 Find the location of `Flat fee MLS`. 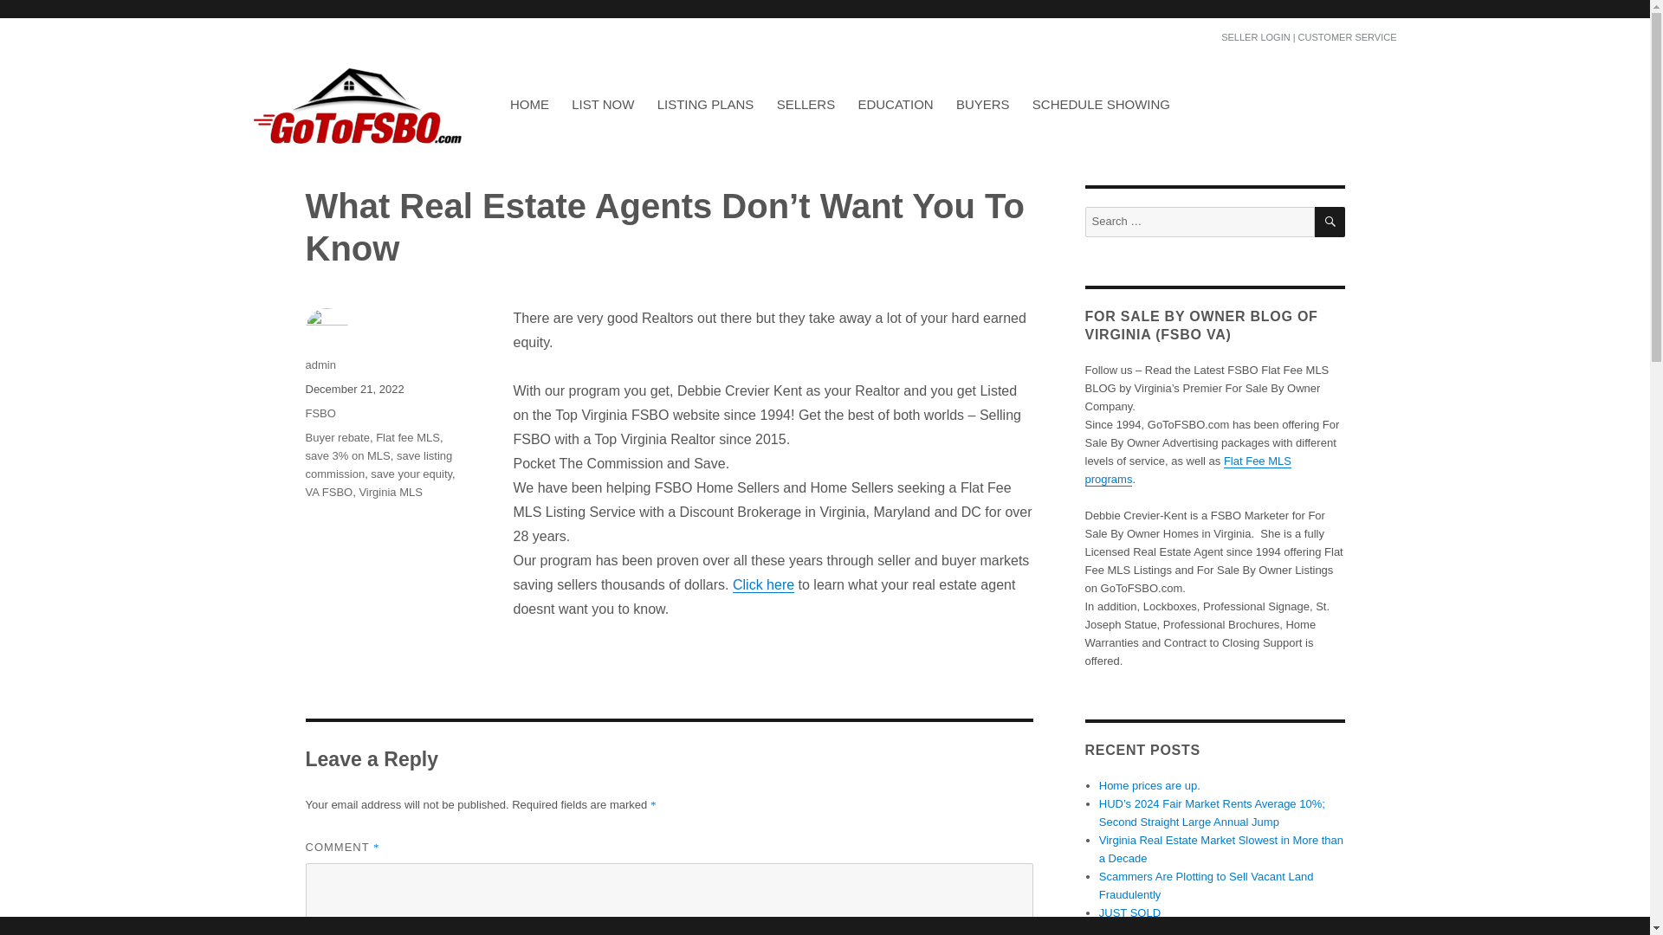

Flat fee MLS is located at coordinates (407, 437).